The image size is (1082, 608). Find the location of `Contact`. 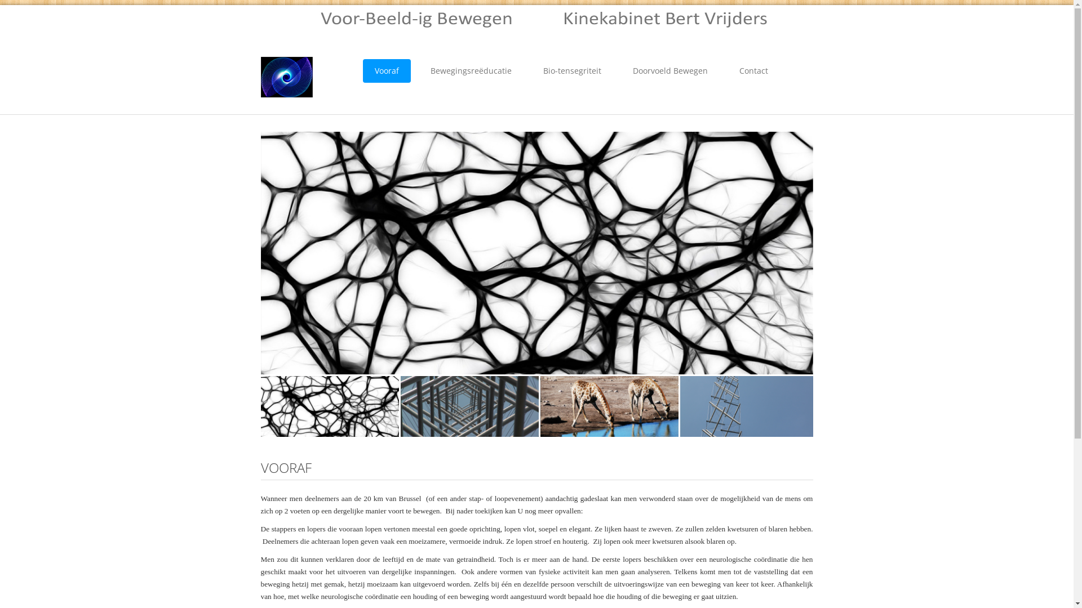

Contact is located at coordinates (754, 71).